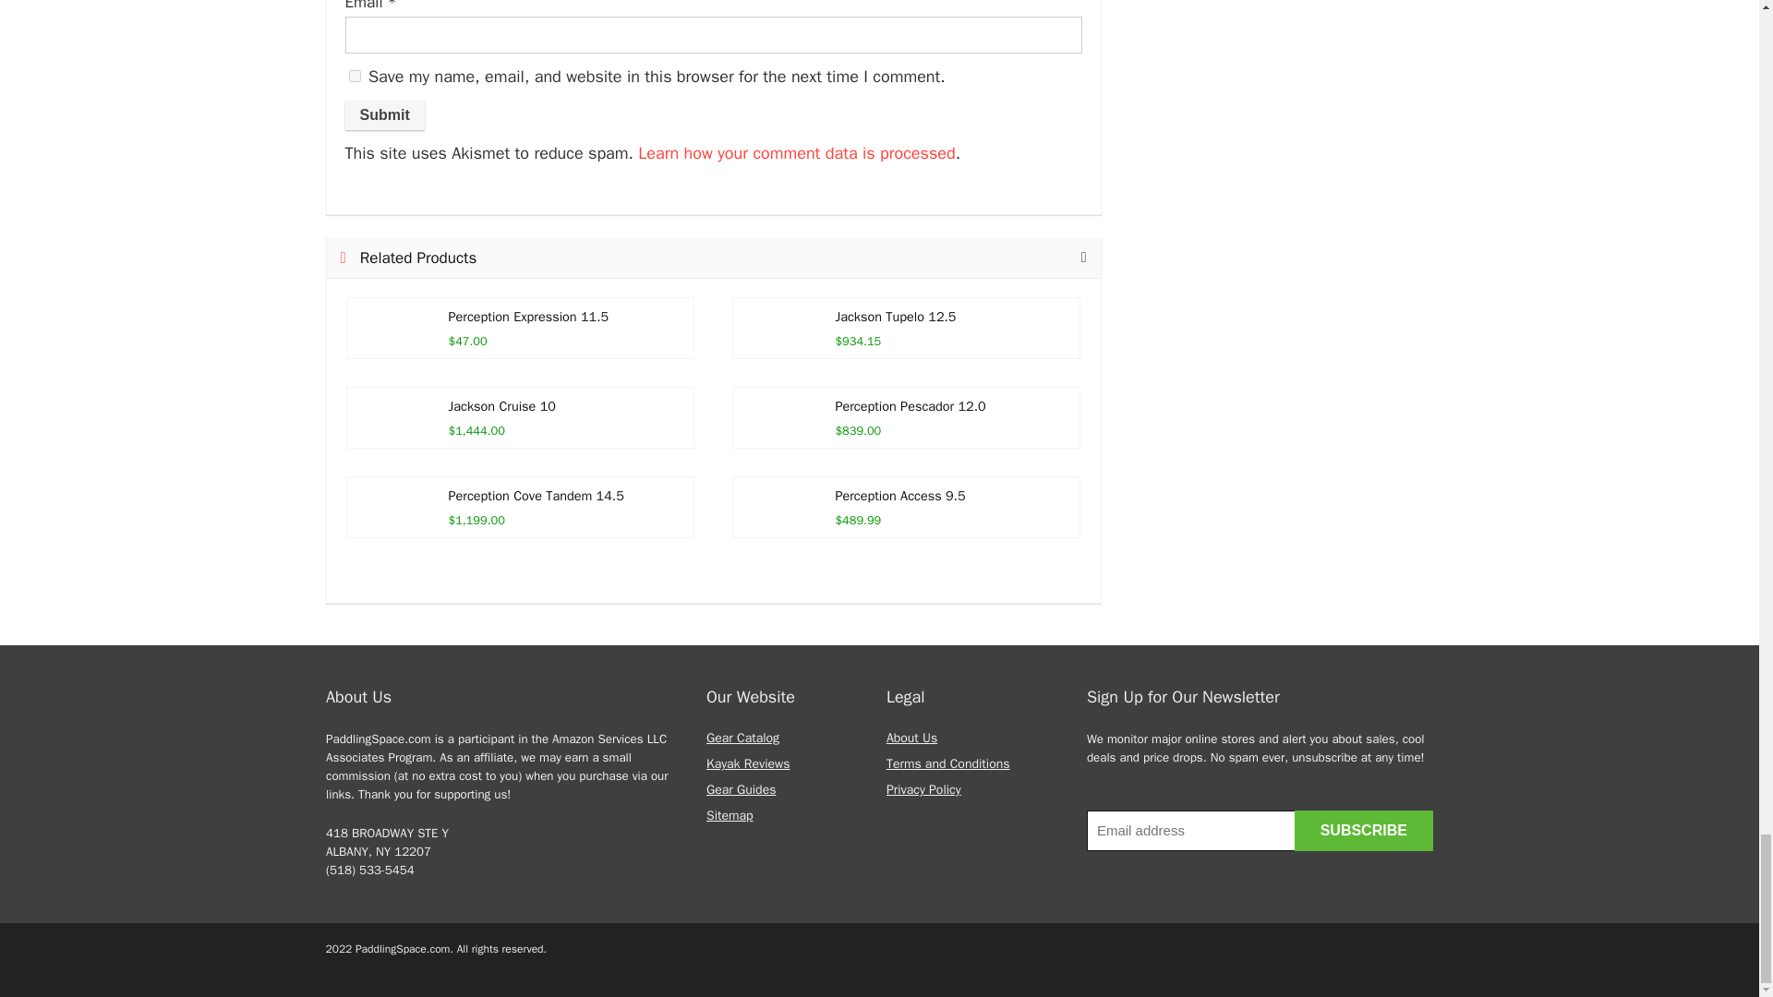 Image resolution: width=1773 pixels, height=997 pixels. I want to click on Jackson Tupelo 12.5, so click(895, 316).